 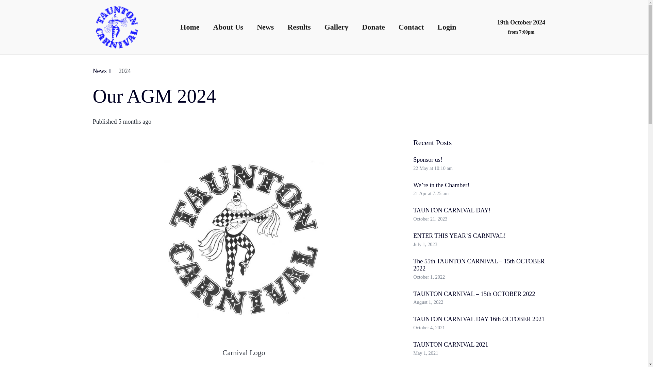 I want to click on Gallery, so click(x=336, y=27).